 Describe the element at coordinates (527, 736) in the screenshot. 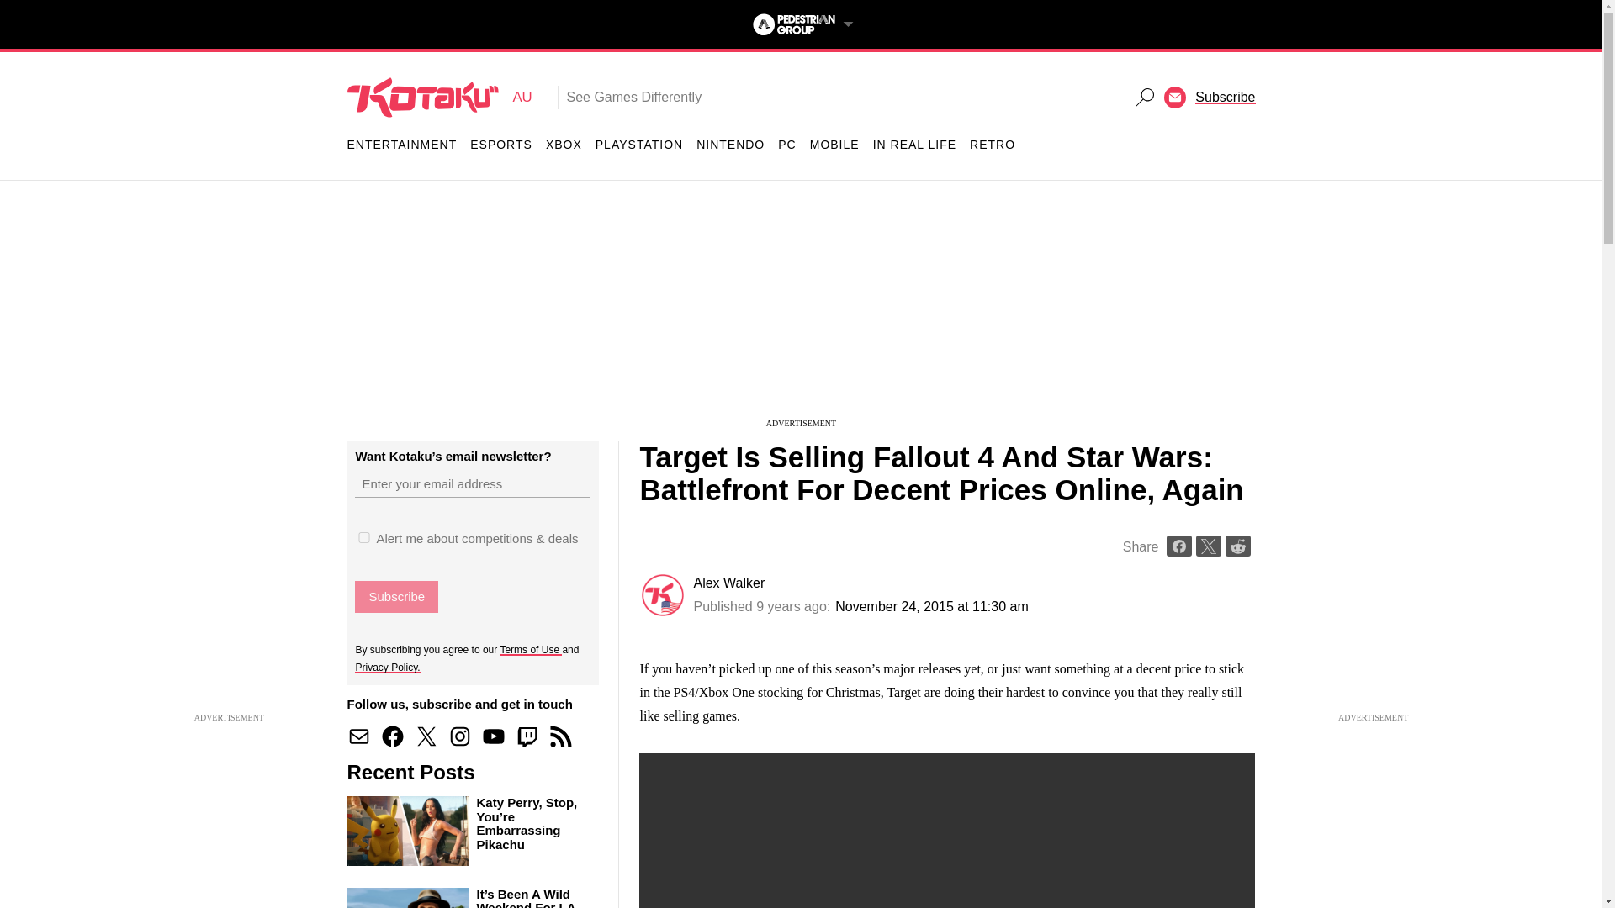

I see `Subscribe` at that location.